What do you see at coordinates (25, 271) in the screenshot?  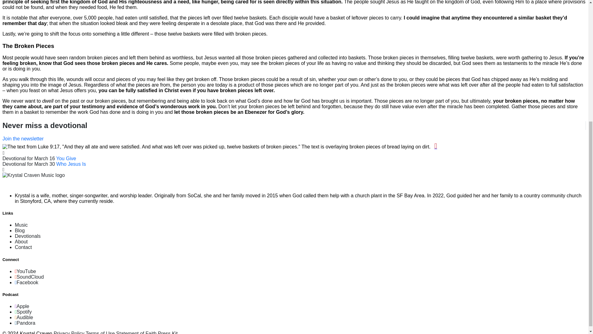 I see `YouTube` at bounding box center [25, 271].